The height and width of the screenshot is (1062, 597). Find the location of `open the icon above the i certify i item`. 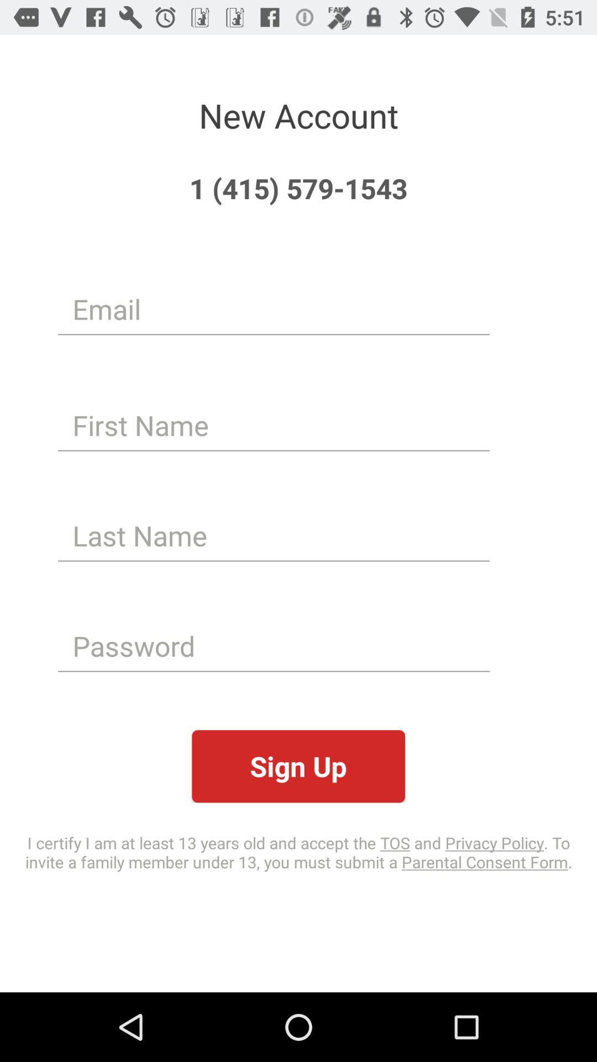

open the icon above the i certify i item is located at coordinates (298, 767).